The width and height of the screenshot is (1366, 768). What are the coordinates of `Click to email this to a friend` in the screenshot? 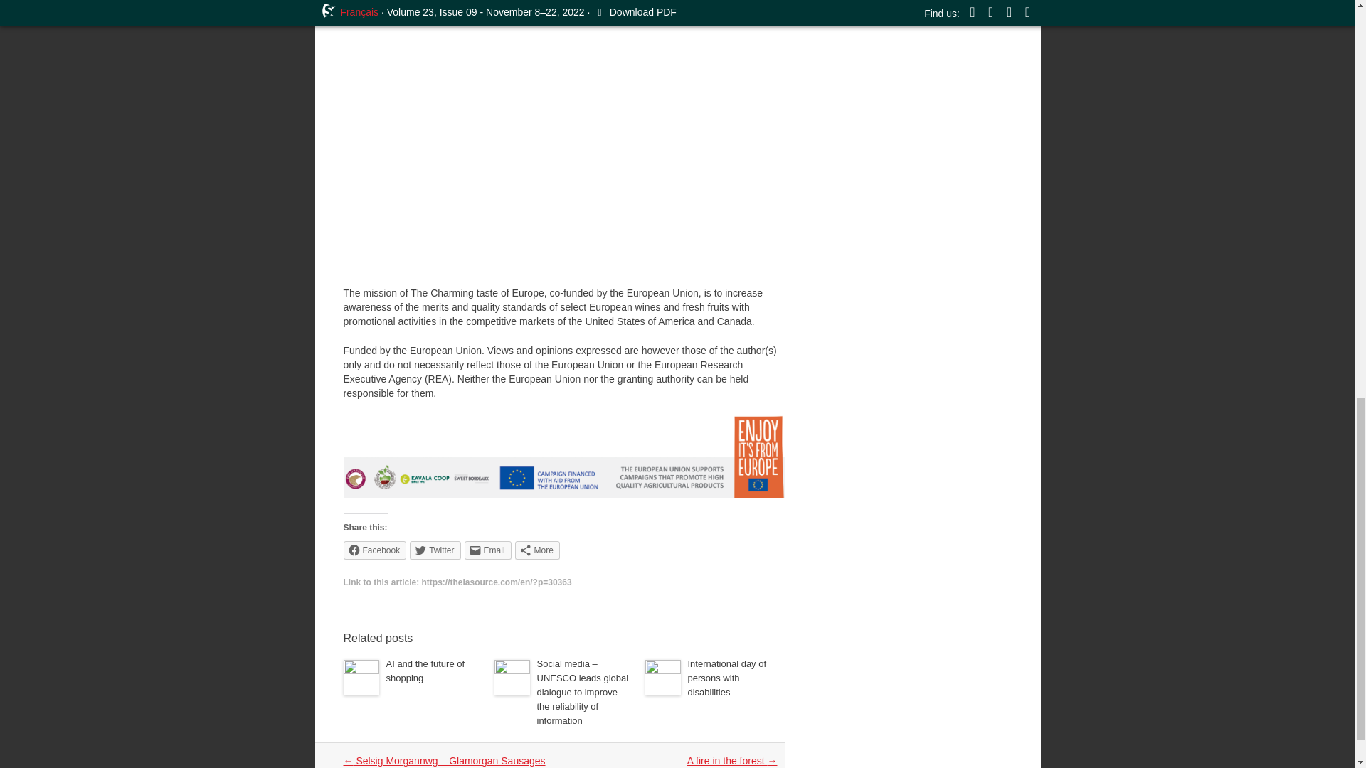 It's located at (487, 550).